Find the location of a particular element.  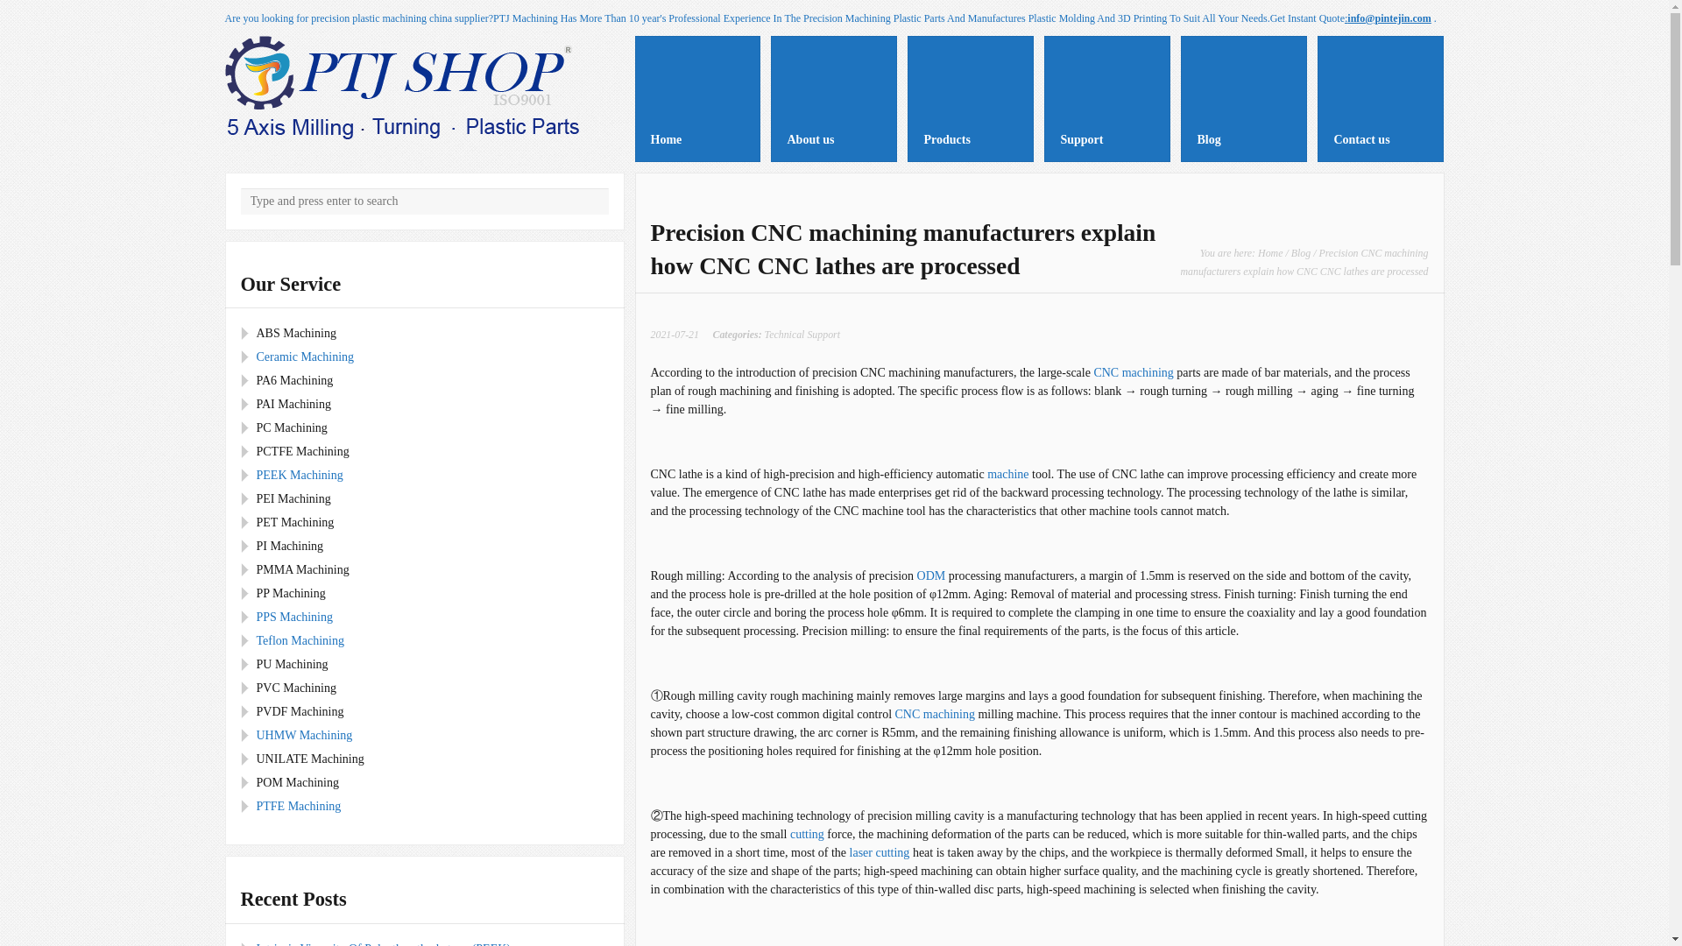

Support is located at coordinates (1107, 98).